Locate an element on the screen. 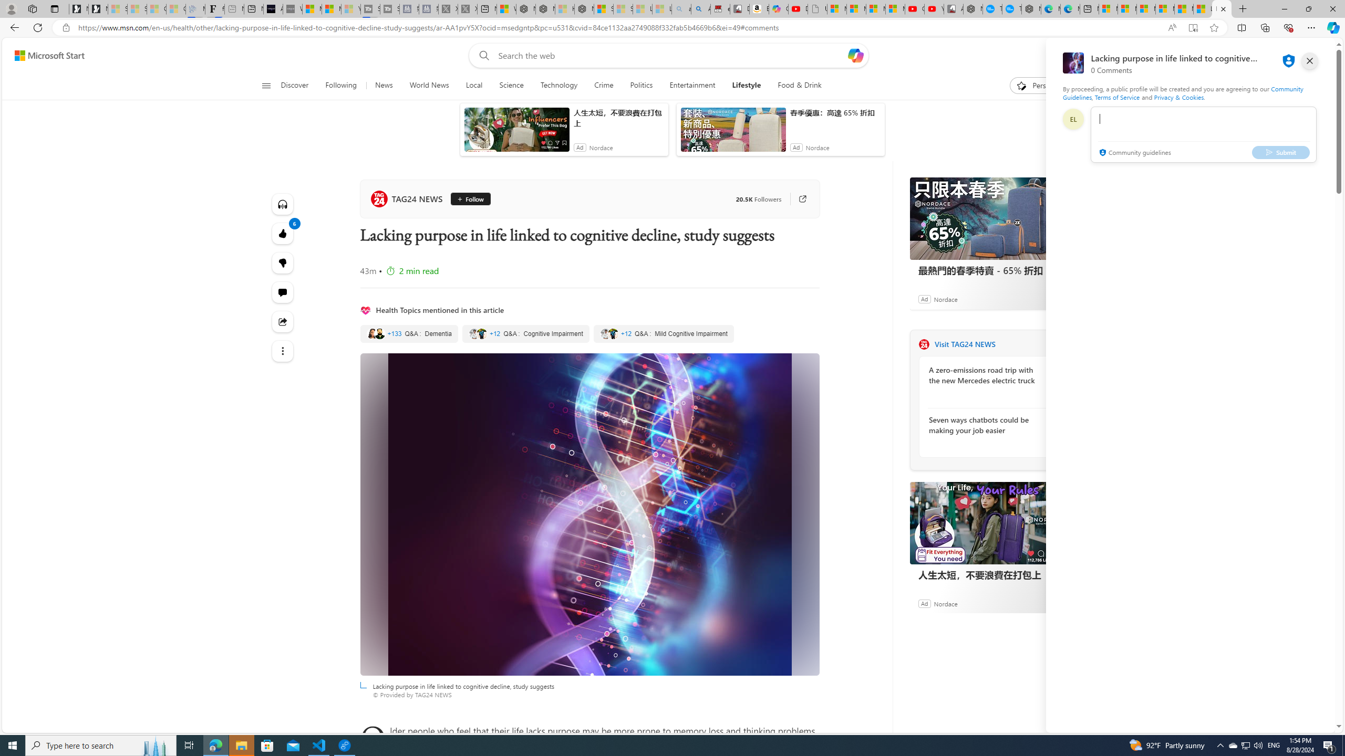 Image resolution: width=1345 pixels, height=756 pixels. Go to publisher's site is located at coordinates (798, 199).